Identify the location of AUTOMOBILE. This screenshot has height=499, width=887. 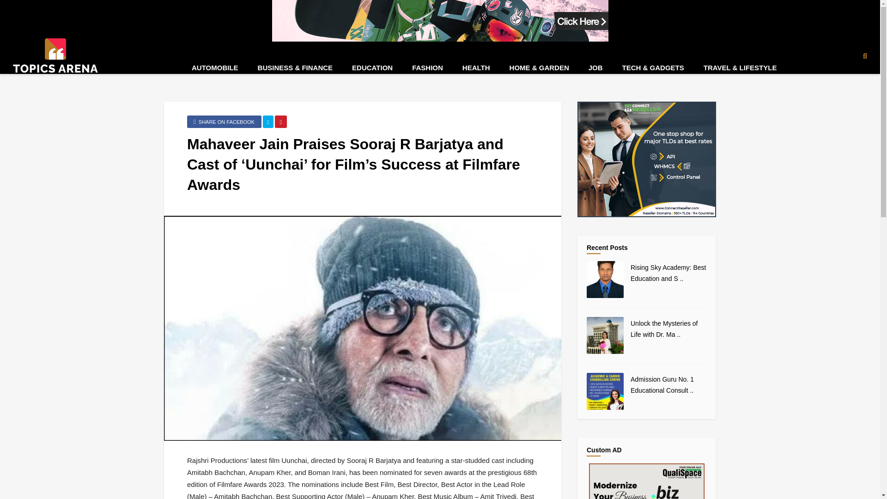
(215, 67).